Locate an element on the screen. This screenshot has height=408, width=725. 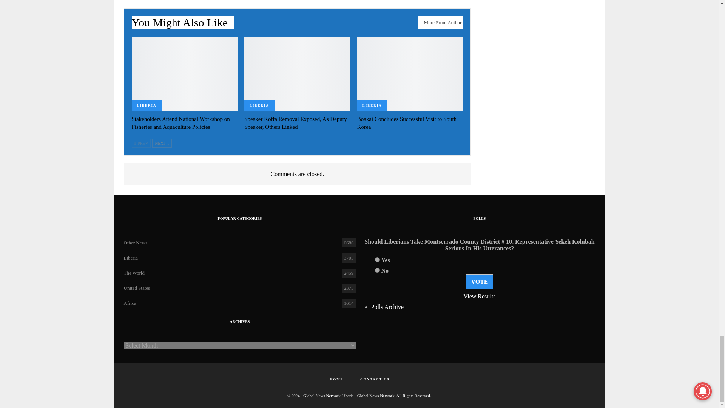
View Results Of This Poll is located at coordinates (480, 296).